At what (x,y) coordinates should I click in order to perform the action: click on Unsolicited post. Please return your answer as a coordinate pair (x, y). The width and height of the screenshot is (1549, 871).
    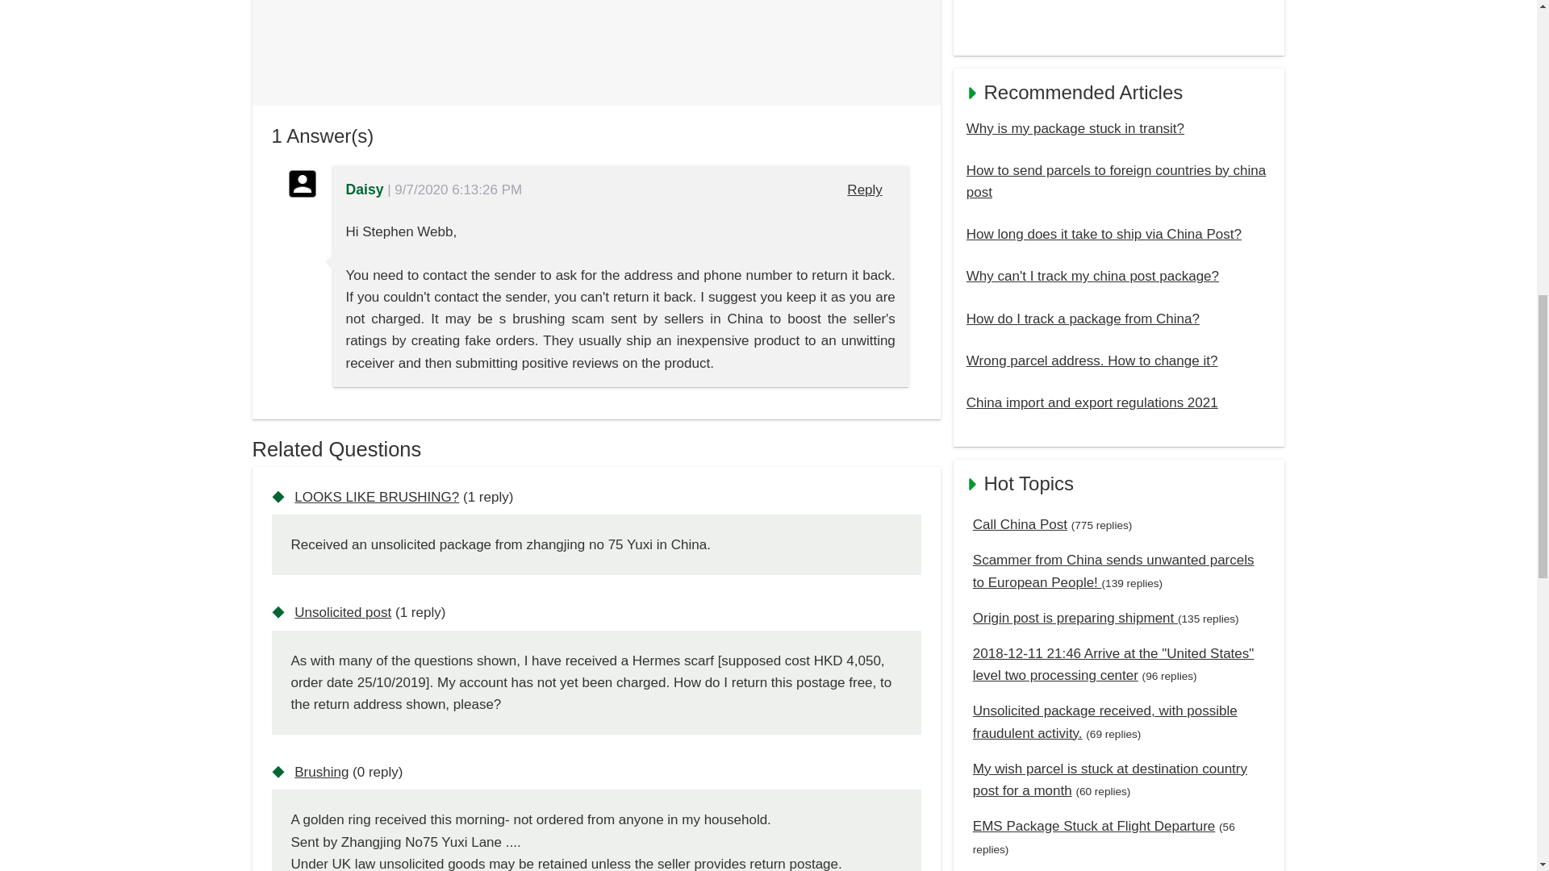
    Looking at the image, I should click on (342, 611).